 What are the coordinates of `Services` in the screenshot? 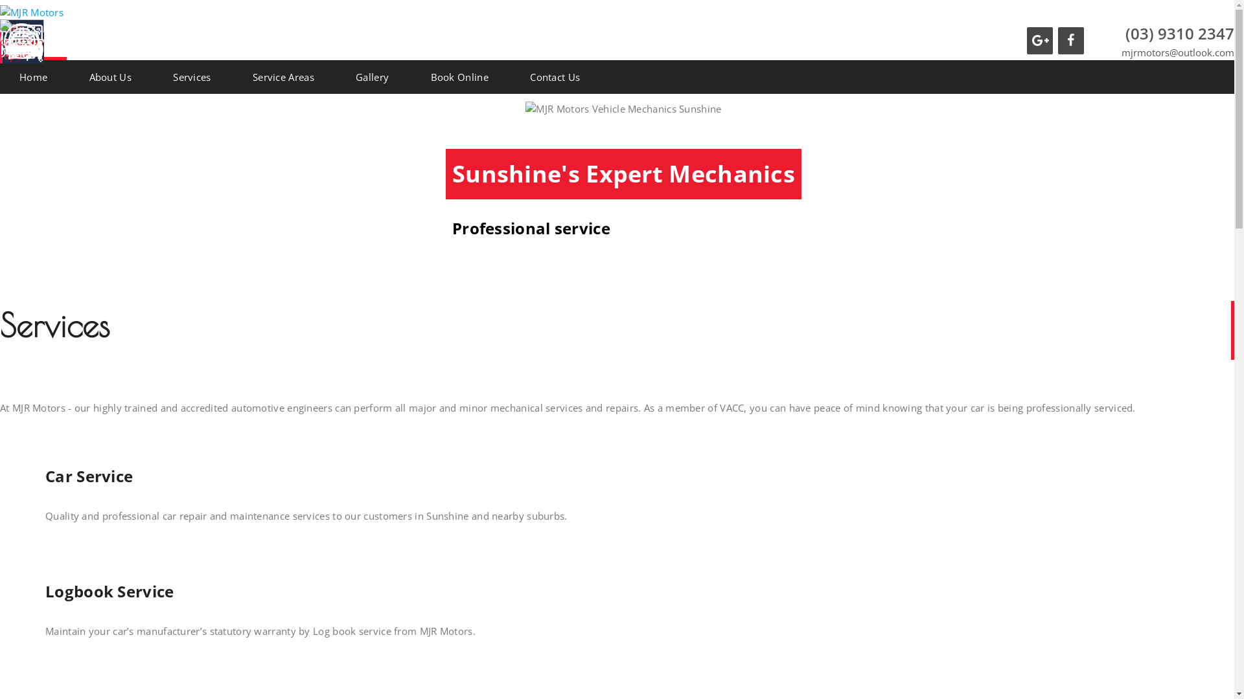 It's located at (192, 76).